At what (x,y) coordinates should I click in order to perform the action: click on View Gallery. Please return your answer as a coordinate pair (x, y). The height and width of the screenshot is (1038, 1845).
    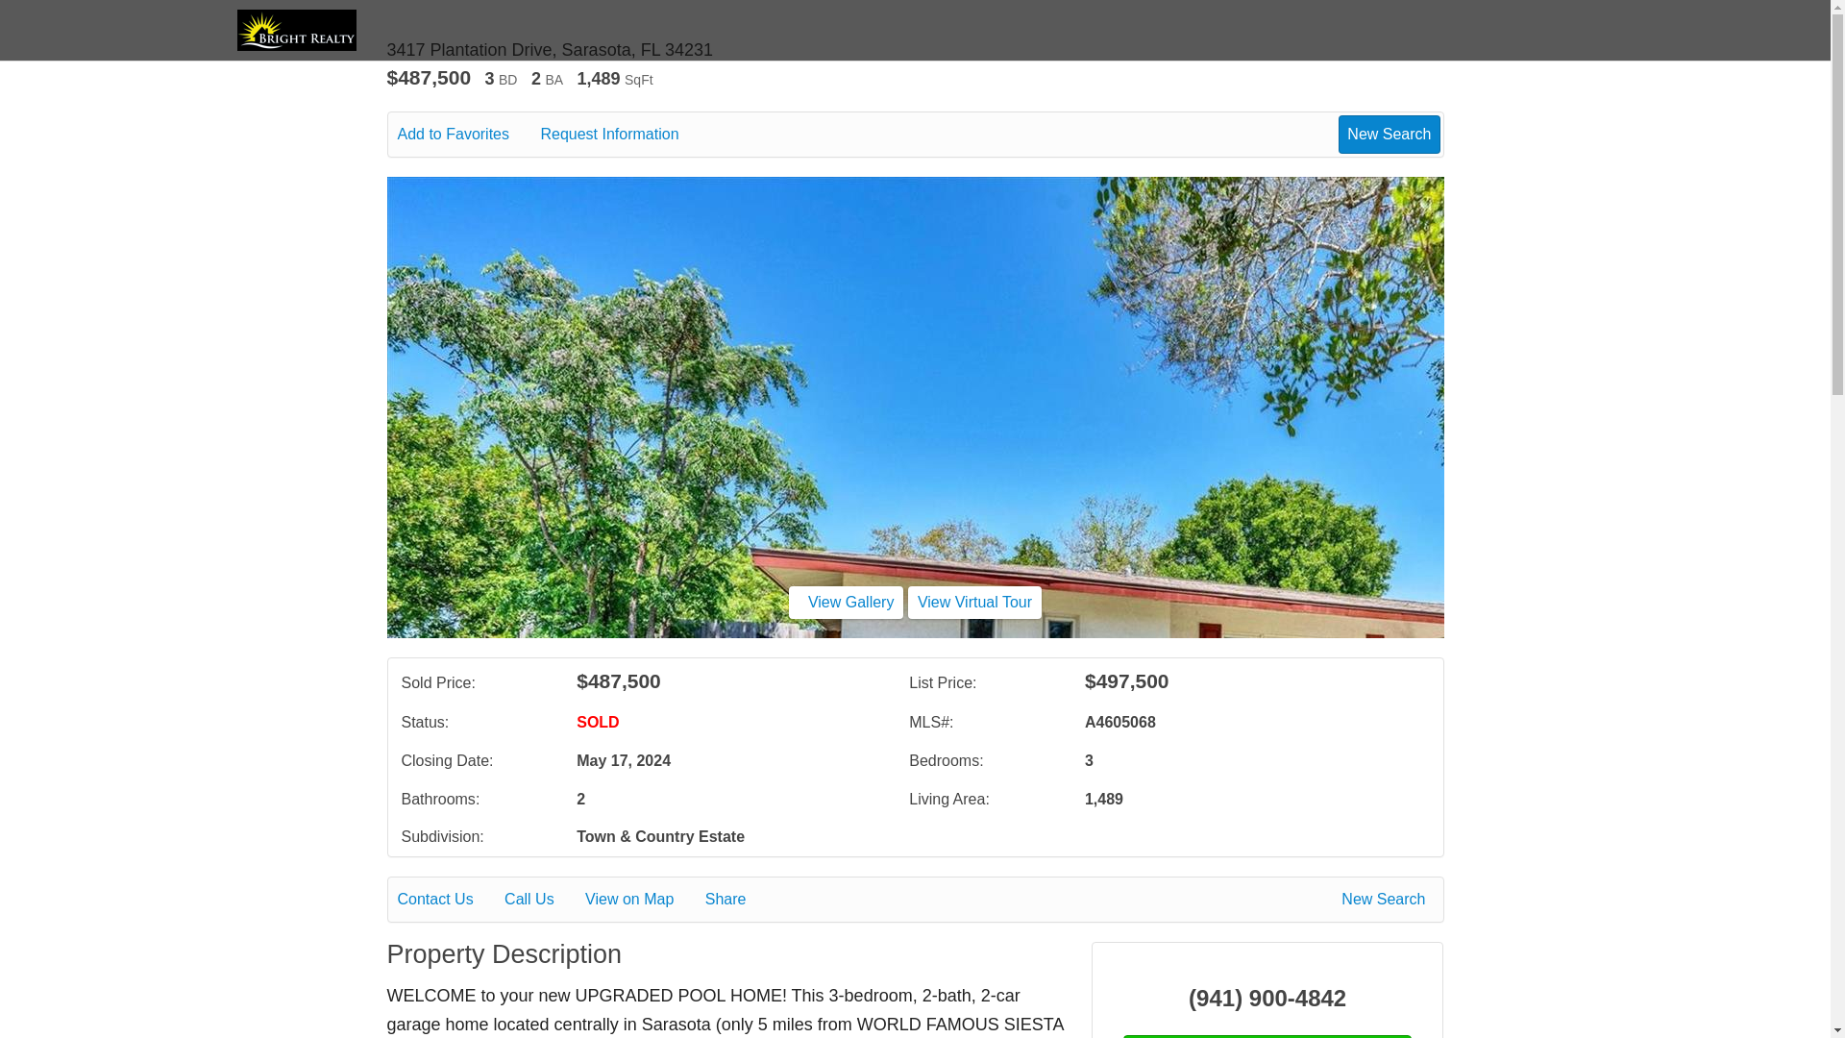
    Looking at the image, I should click on (846, 602).